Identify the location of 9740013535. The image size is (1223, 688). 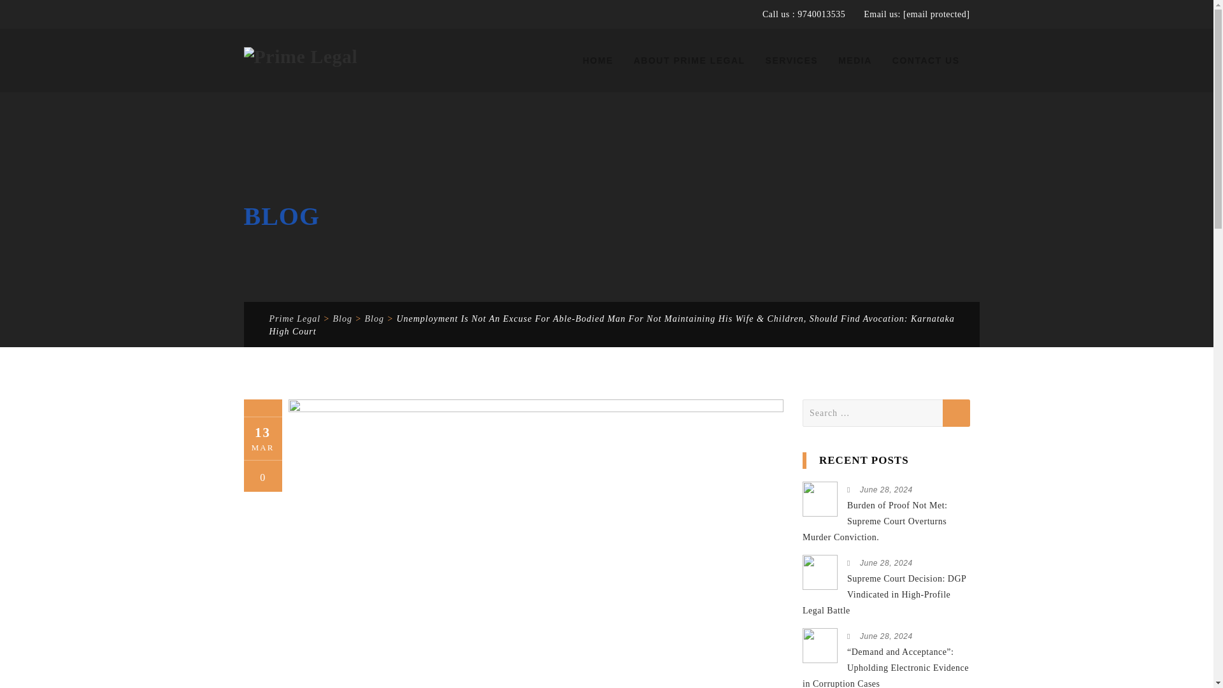
(820, 14).